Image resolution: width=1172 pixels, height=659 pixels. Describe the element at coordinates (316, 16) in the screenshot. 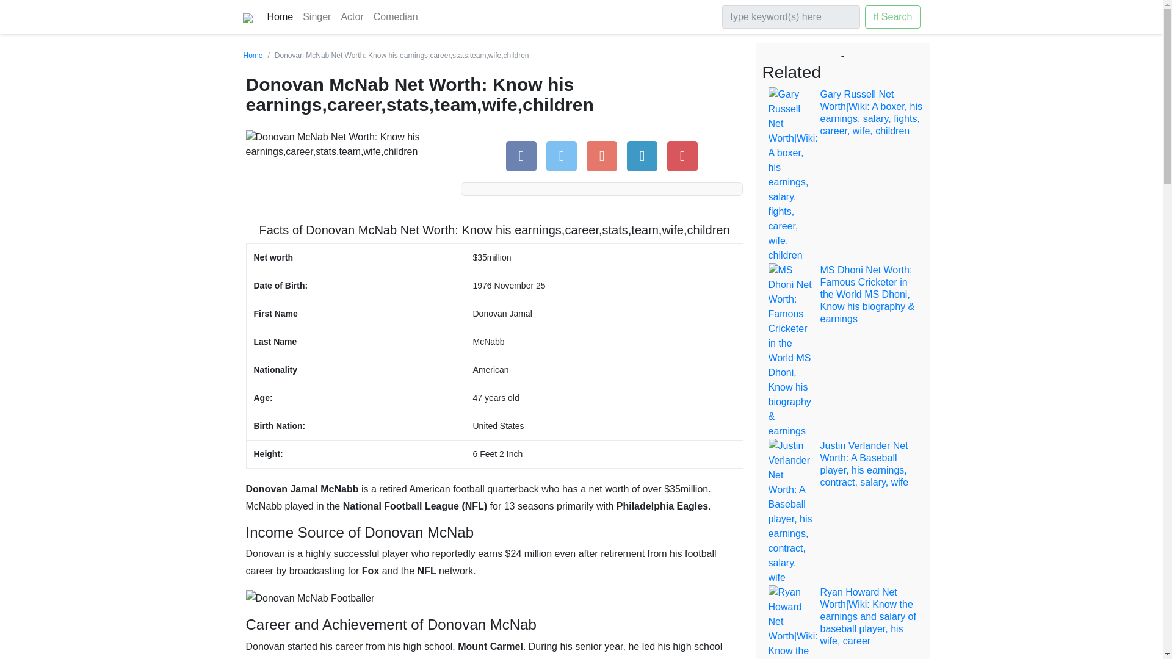

I see `Singer` at that location.